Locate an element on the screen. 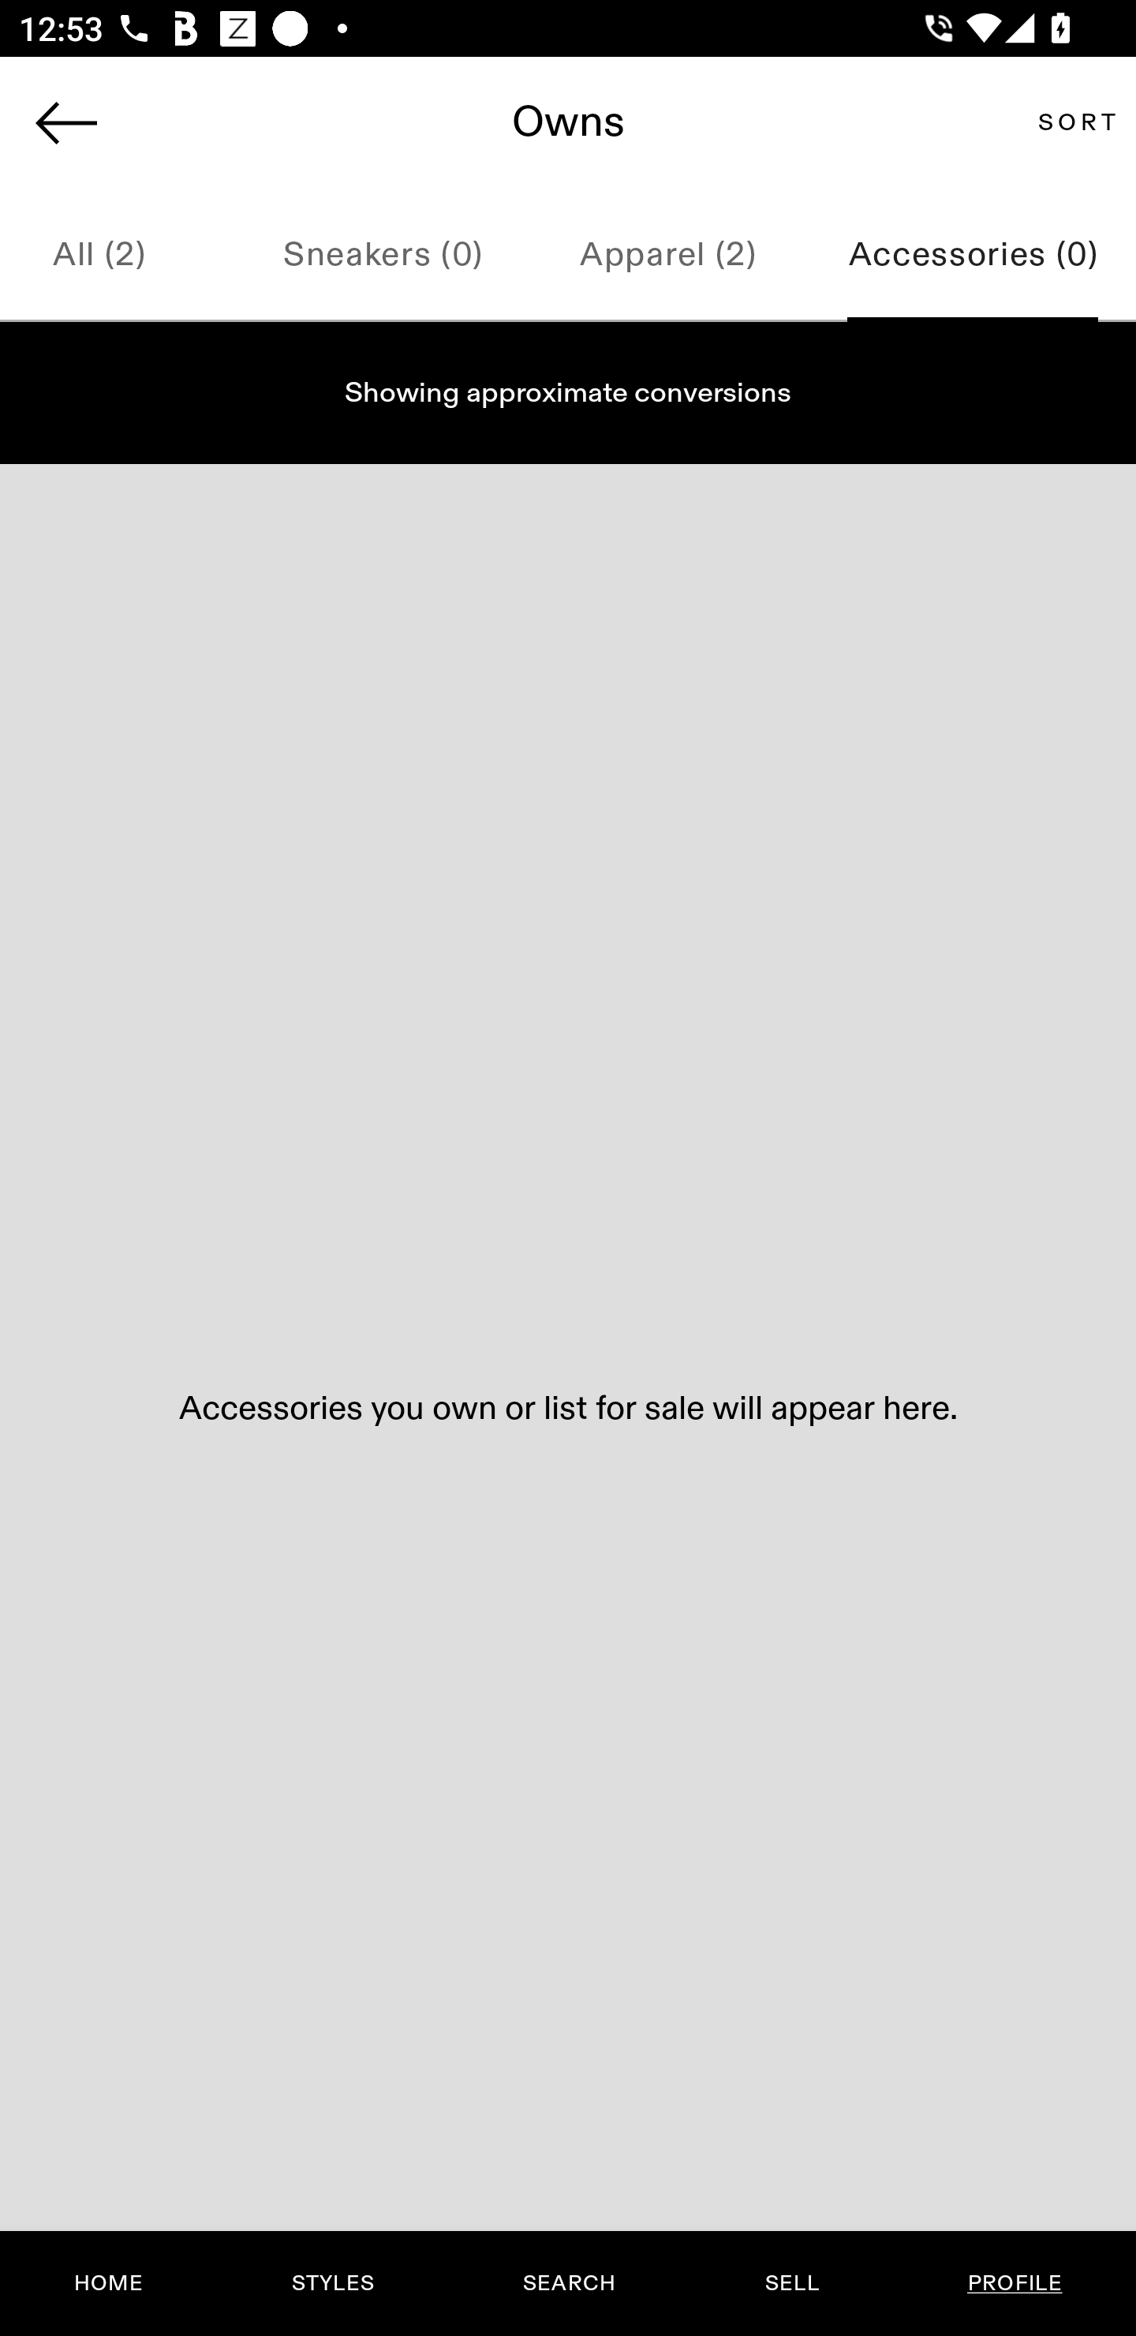 This screenshot has height=2336, width=1136. SEARCH is located at coordinates (569, 2283).